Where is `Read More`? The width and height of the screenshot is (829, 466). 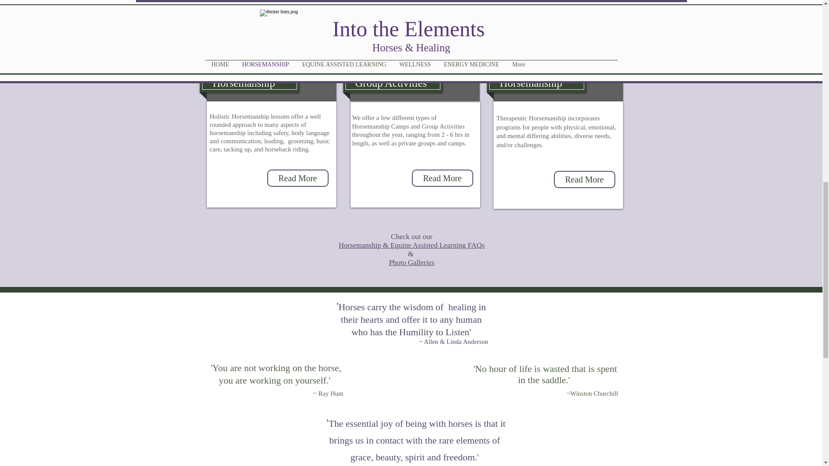
Read More is located at coordinates (584, 179).